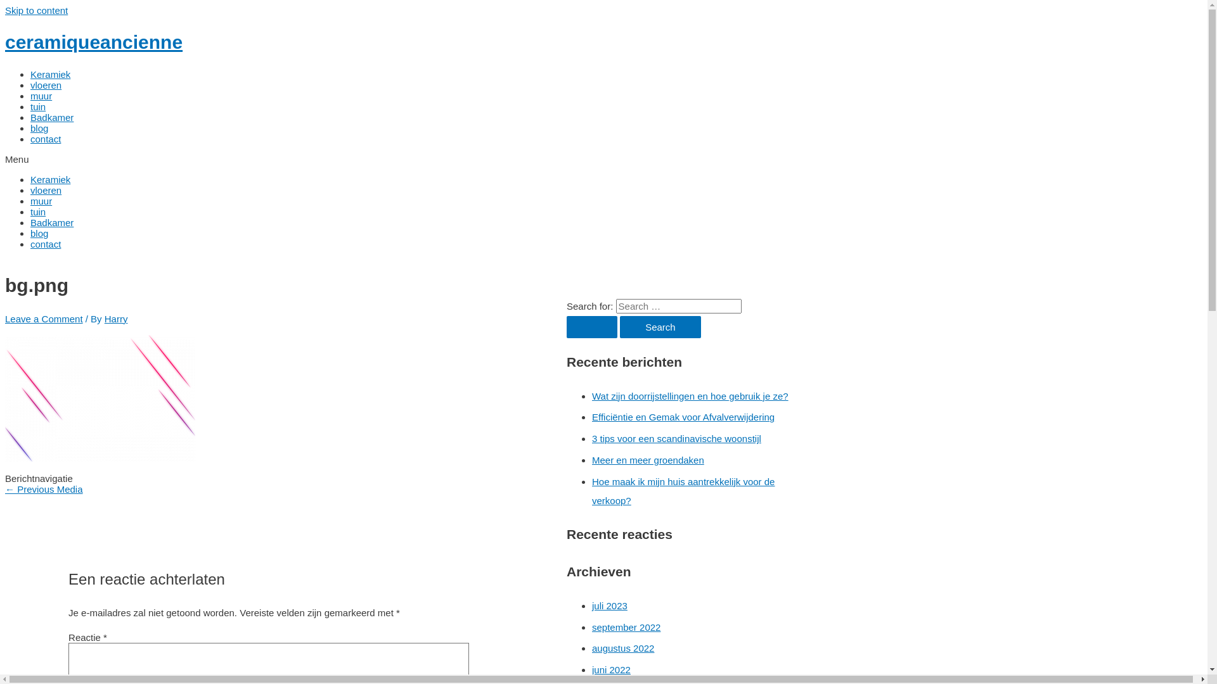 This screenshot has width=1217, height=684. What do you see at coordinates (46, 190) in the screenshot?
I see `vloeren` at bounding box center [46, 190].